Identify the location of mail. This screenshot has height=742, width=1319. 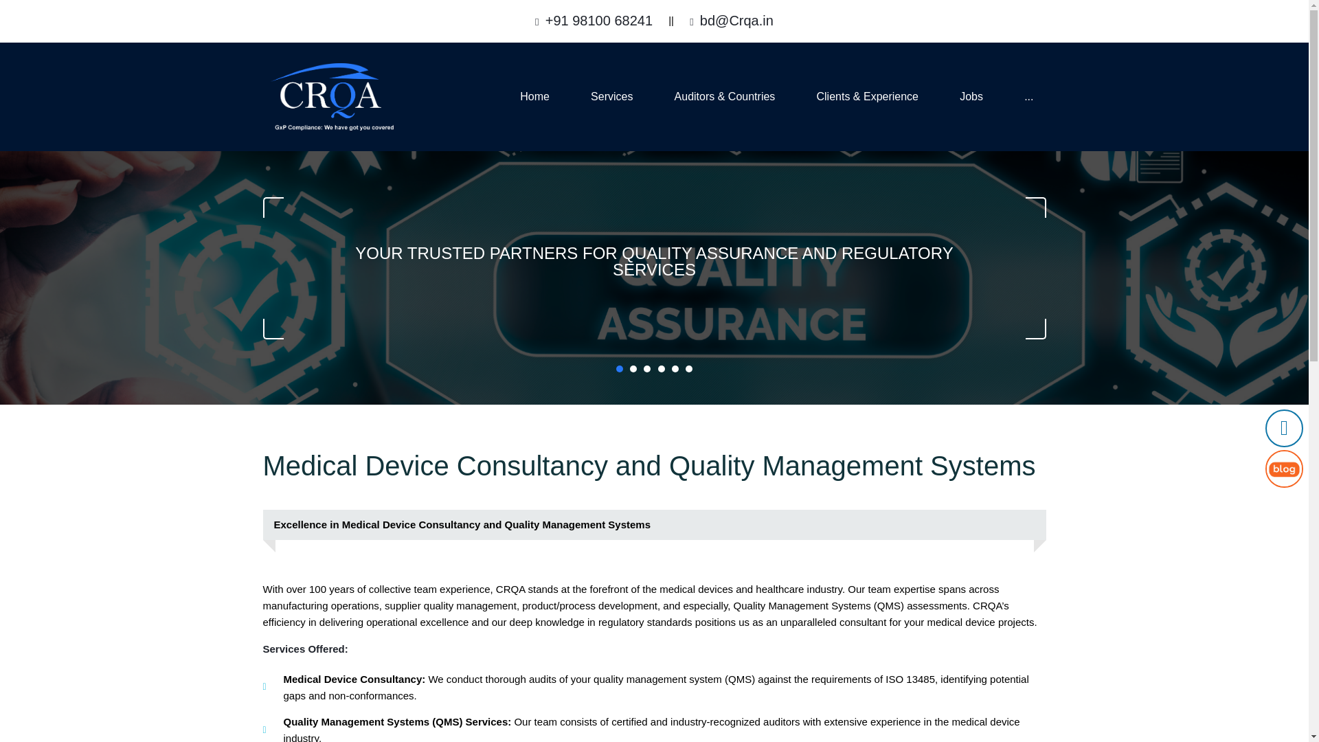
(736, 21).